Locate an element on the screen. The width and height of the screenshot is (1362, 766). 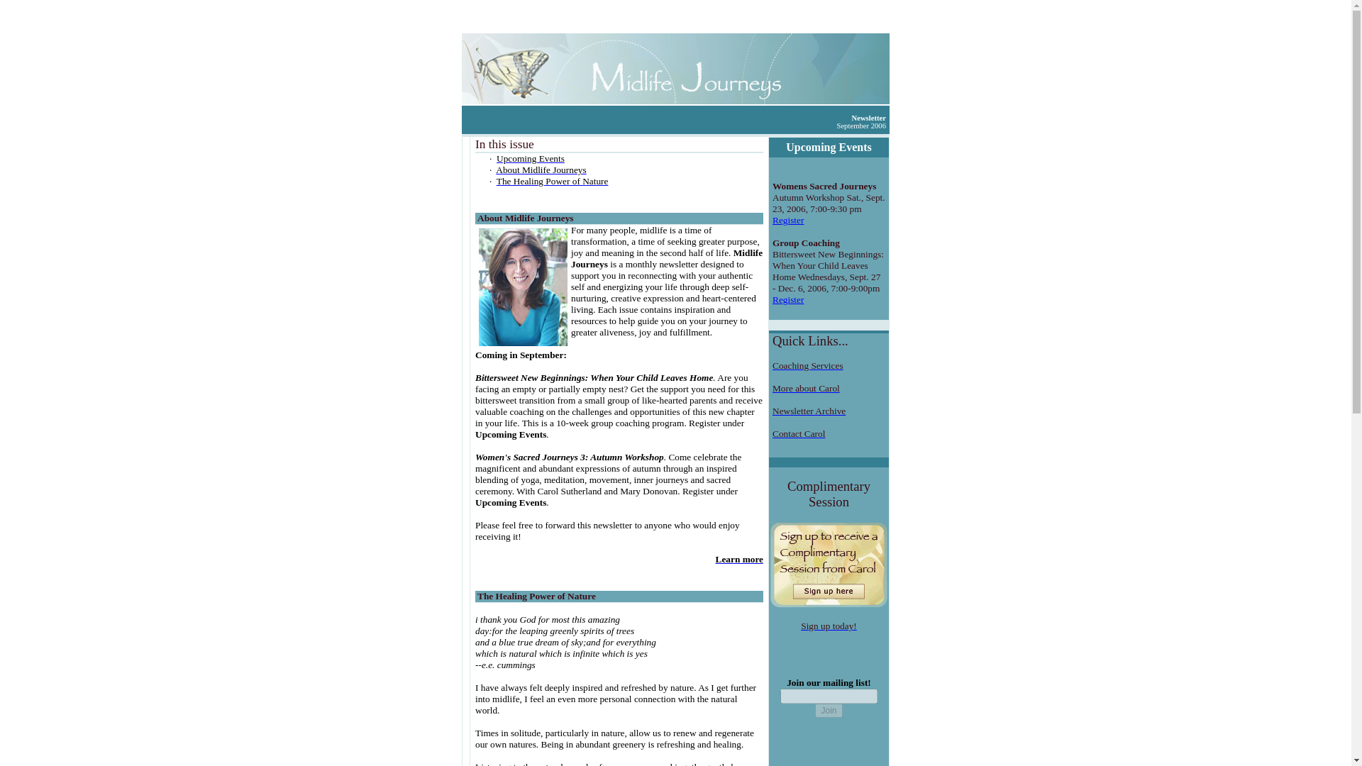
The Healing Power of Nature is located at coordinates (553, 182).